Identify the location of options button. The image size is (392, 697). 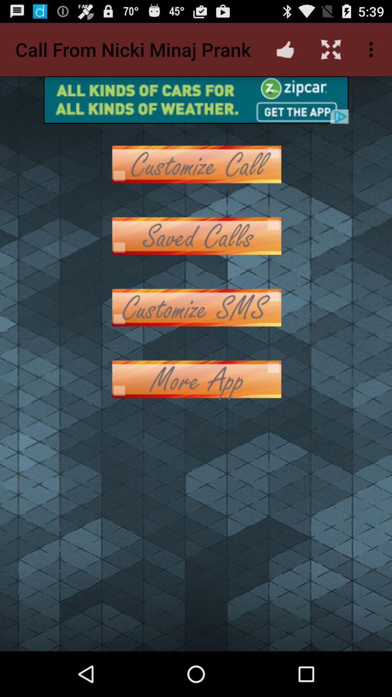
(196, 236).